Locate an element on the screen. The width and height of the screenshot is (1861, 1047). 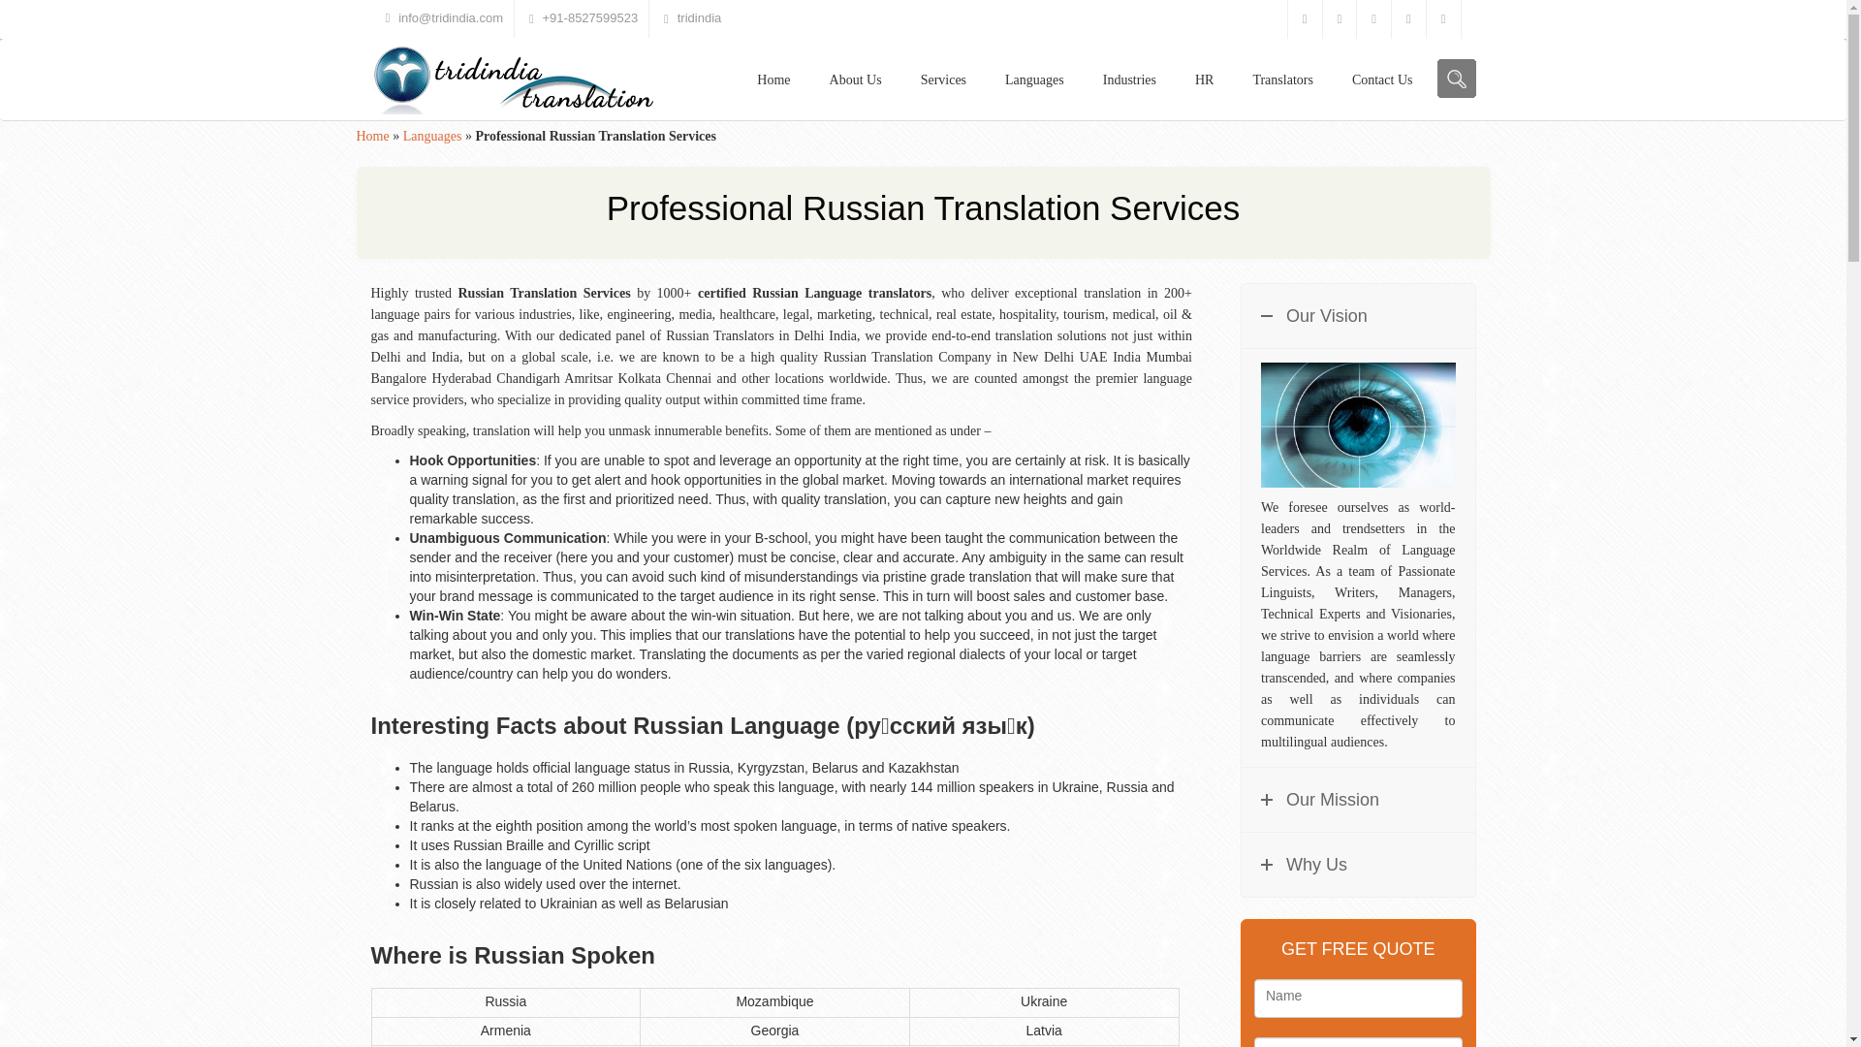
About Us is located at coordinates (855, 79).